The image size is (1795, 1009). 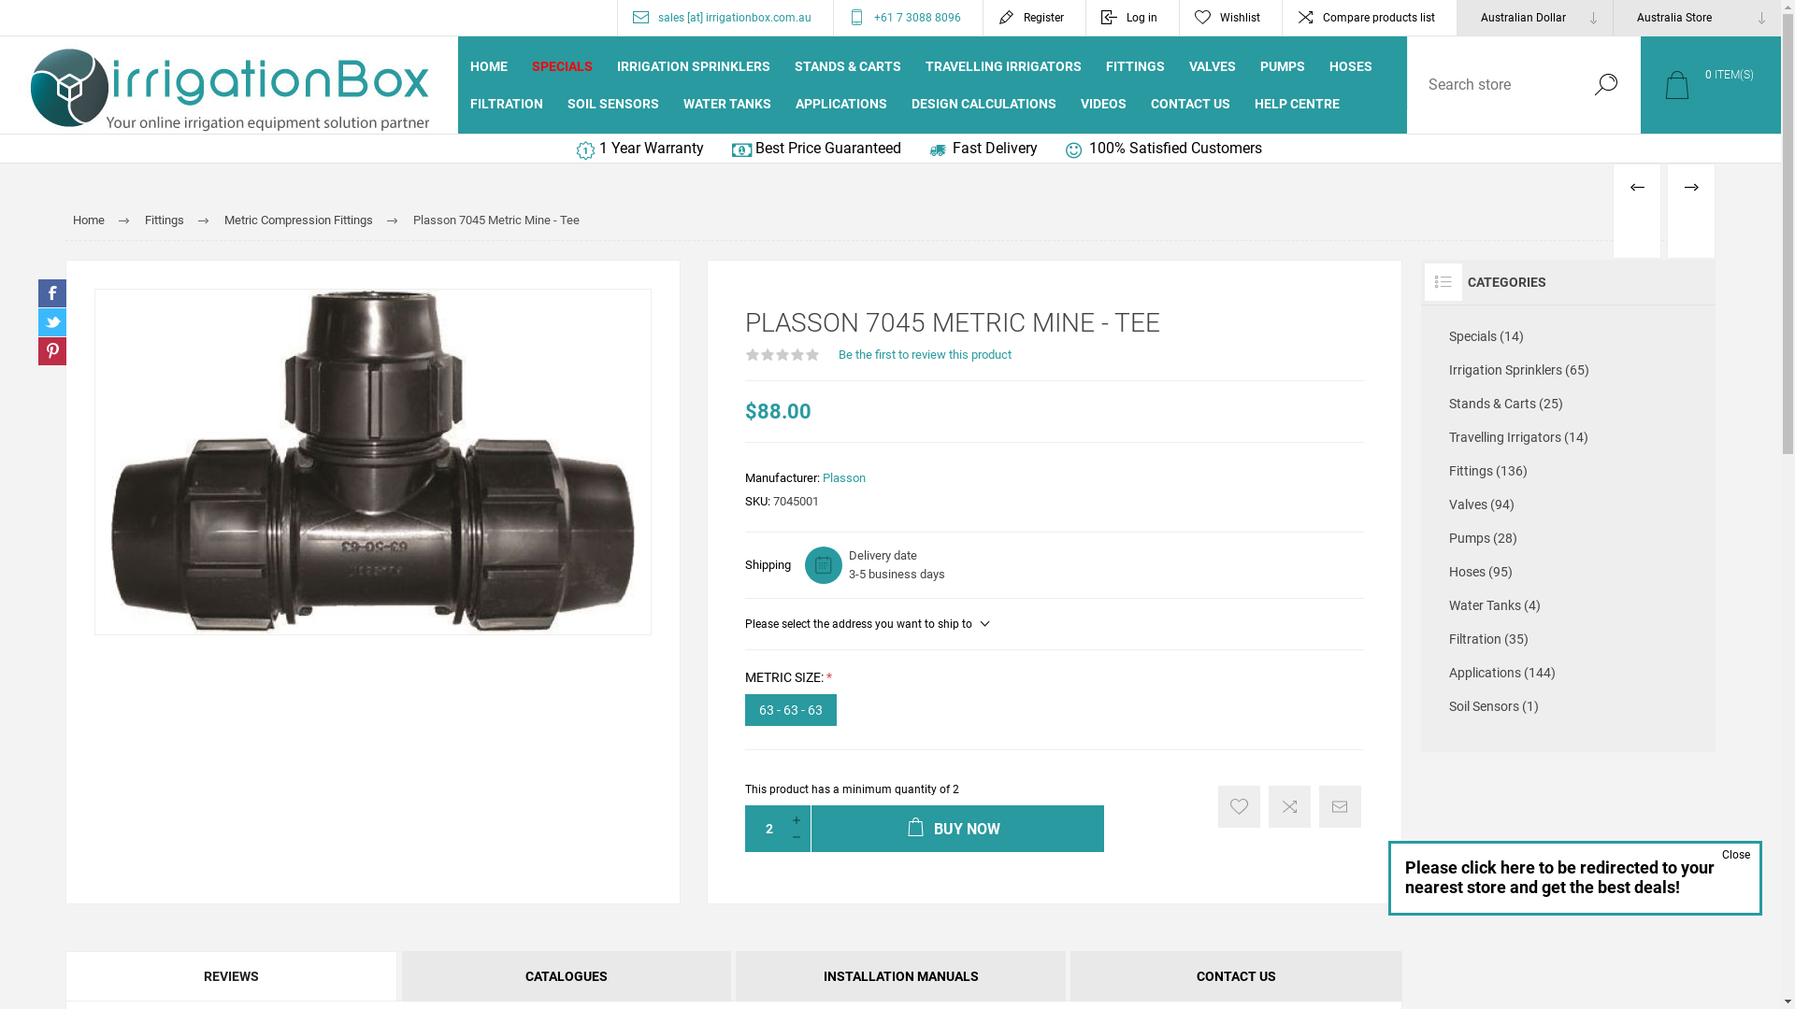 What do you see at coordinates (1569, 336) in the screenshot?
I see `Specials (14)` at bounding box center [1569, 336].